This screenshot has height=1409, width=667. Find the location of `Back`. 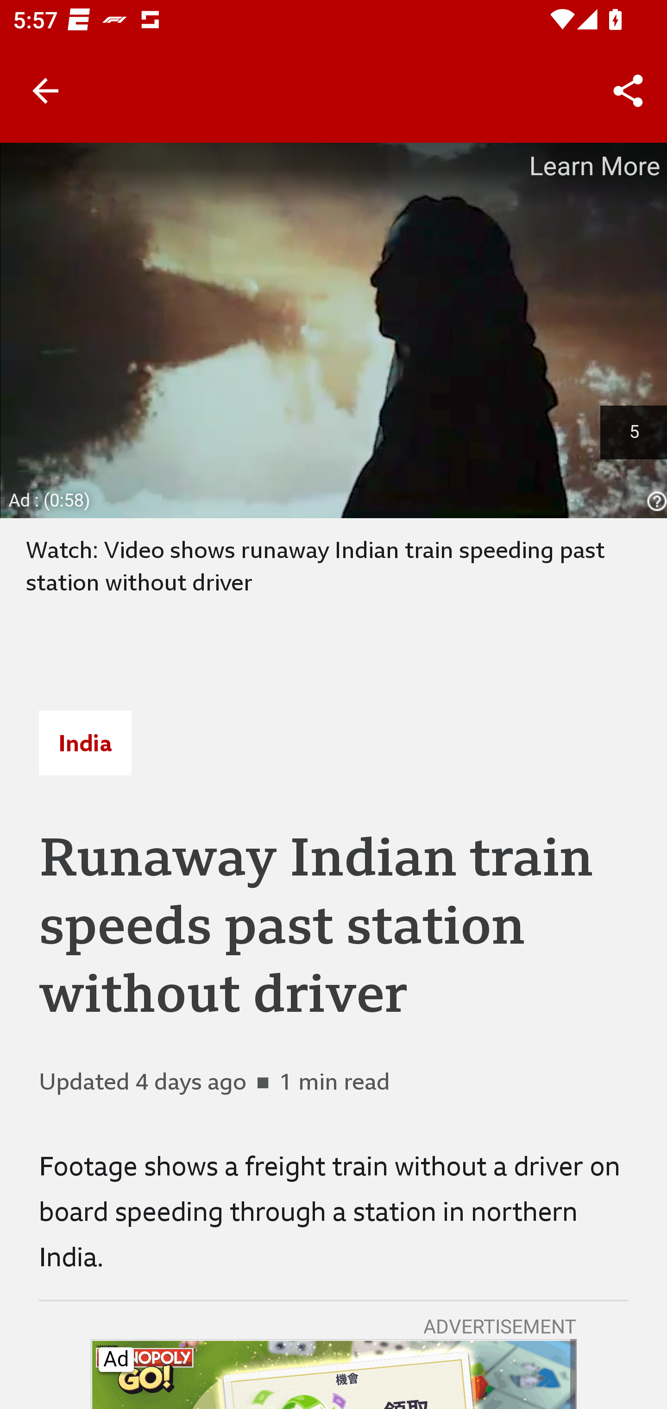

Back is located at coordinates (45, 91).